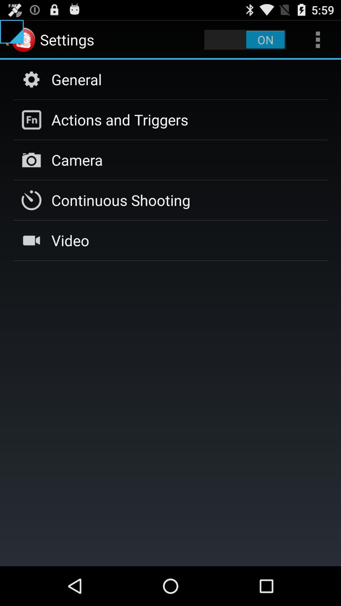 The image size is (341, 606). I want to click on turn on app below the continuous shooting, so click(70, 240).